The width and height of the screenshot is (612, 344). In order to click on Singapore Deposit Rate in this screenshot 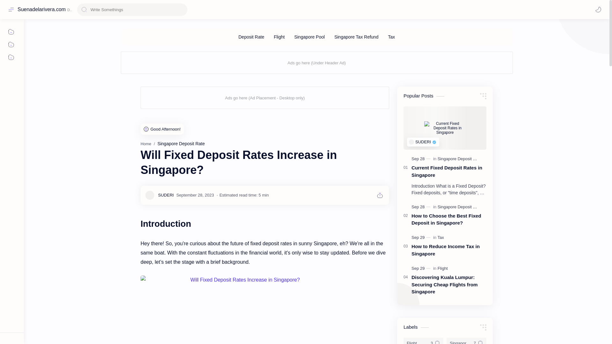, I will do `click(181, 143)`.